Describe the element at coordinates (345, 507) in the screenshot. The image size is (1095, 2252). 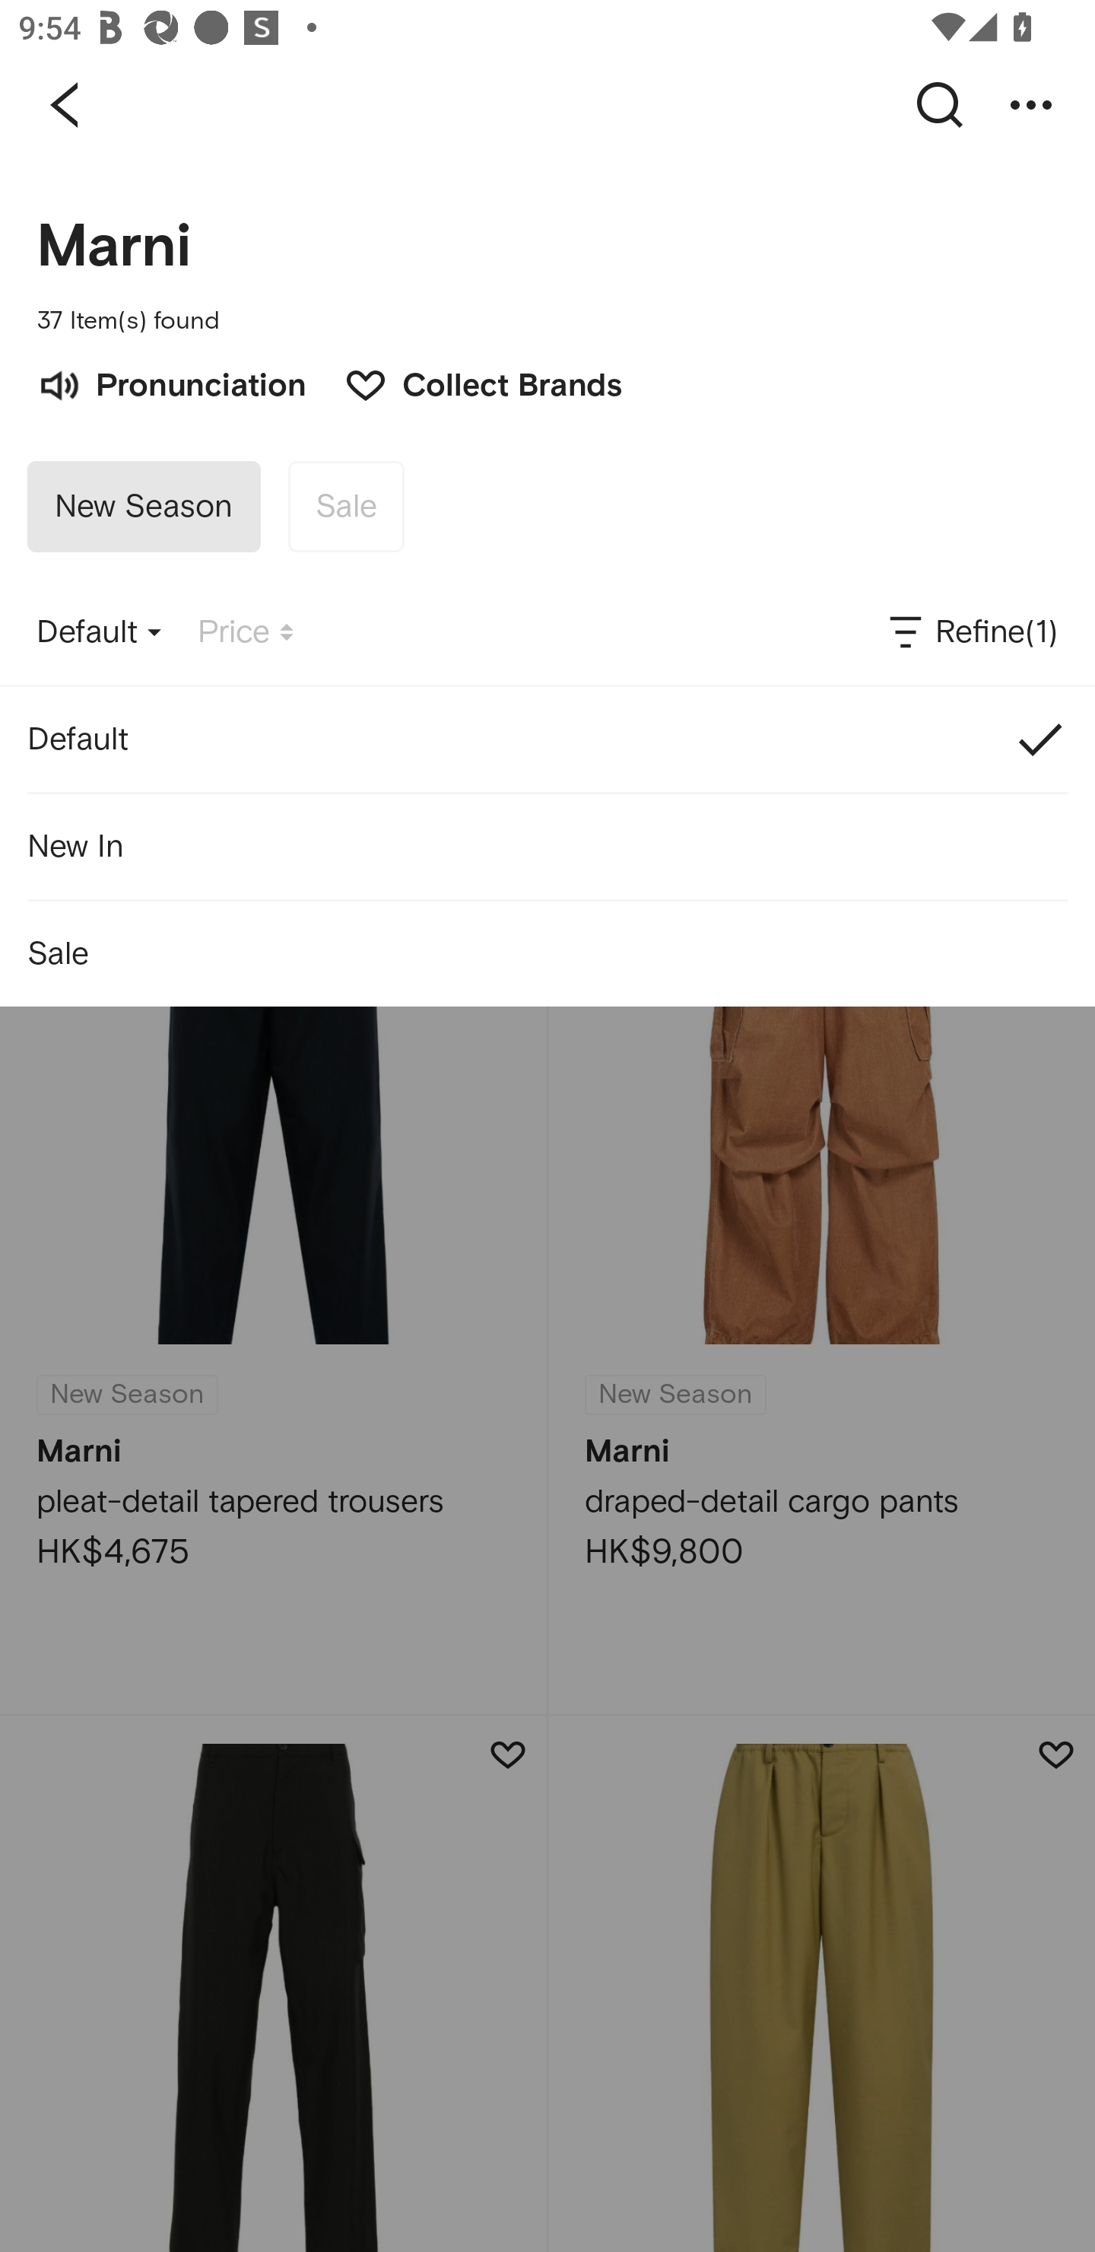
I see `Sale` at that location.